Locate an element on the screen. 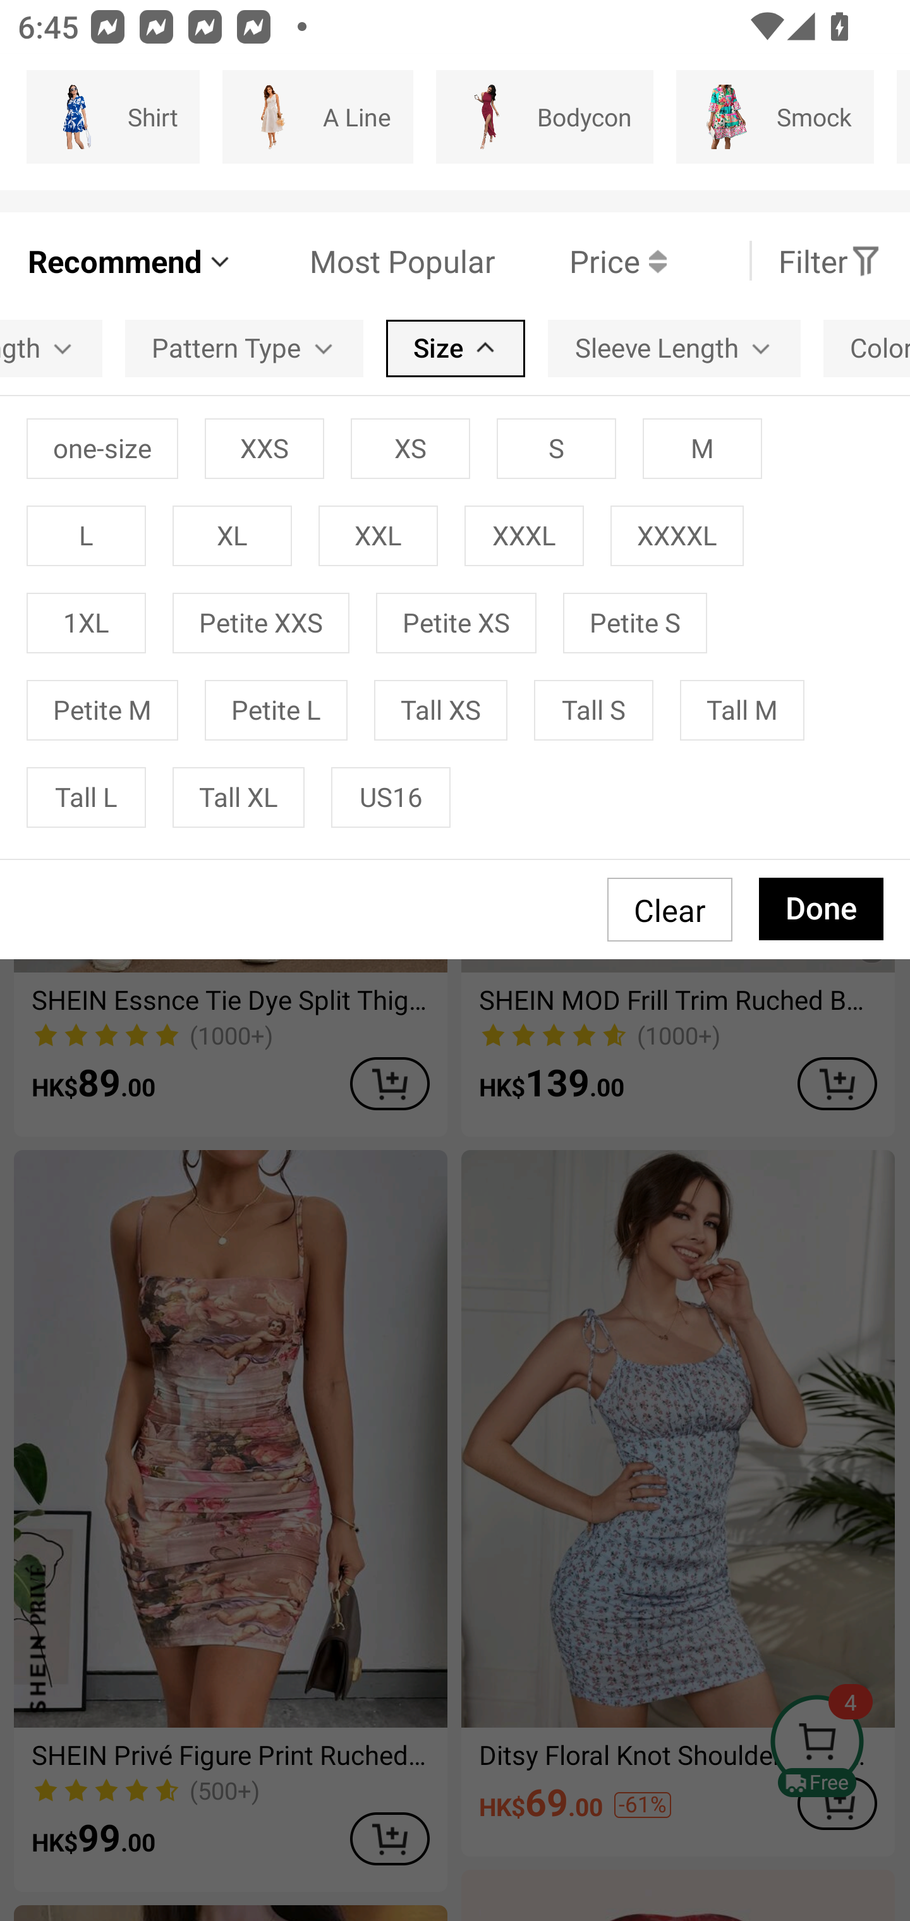  Length is located at coordinates (51, 348).